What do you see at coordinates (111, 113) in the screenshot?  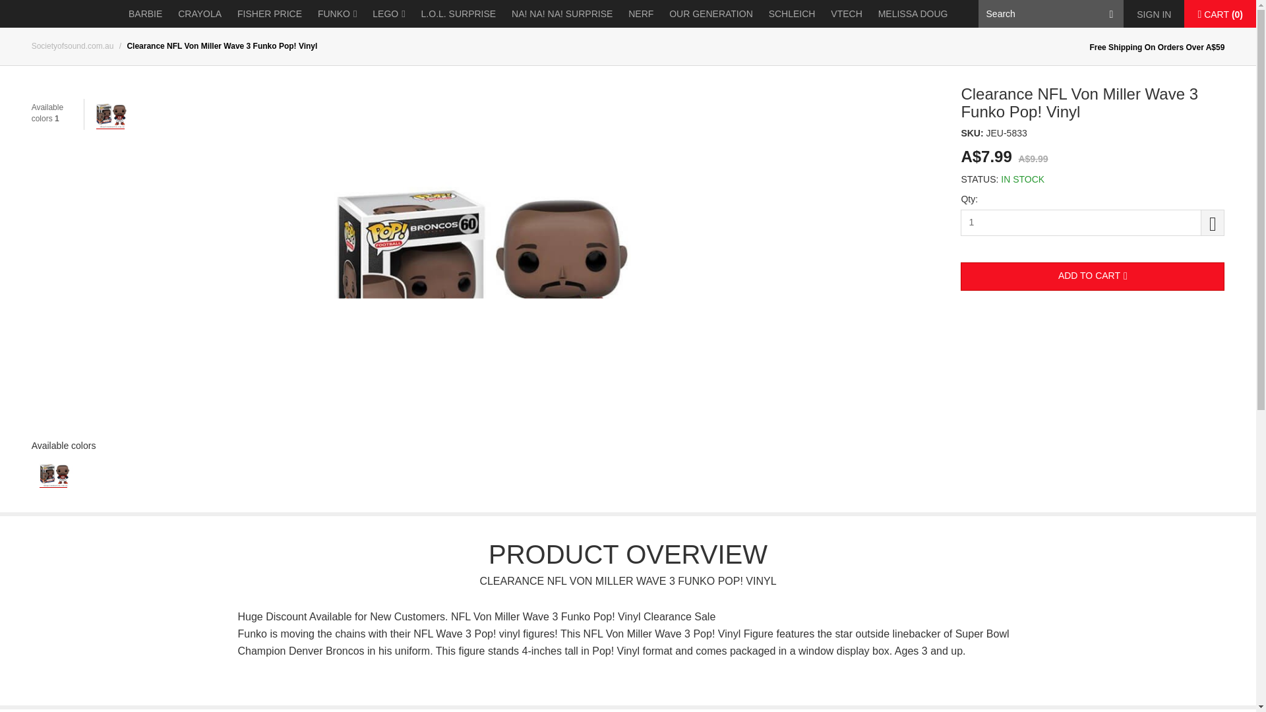 I see `Clearance NFL Von Miller Wave 3 Funko Pop! Vinyl` at bounding box center [111, 113].